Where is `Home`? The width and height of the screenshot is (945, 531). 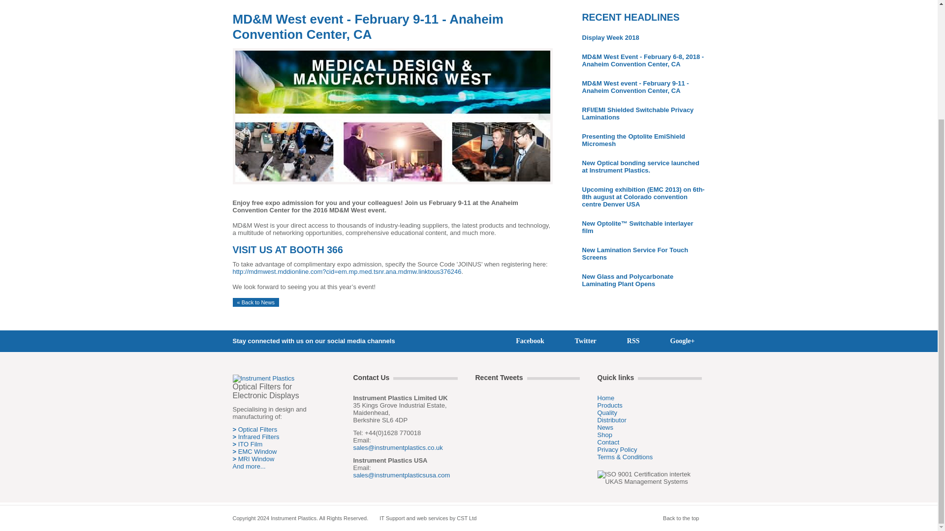
Home is located at coordinates (606, 398).